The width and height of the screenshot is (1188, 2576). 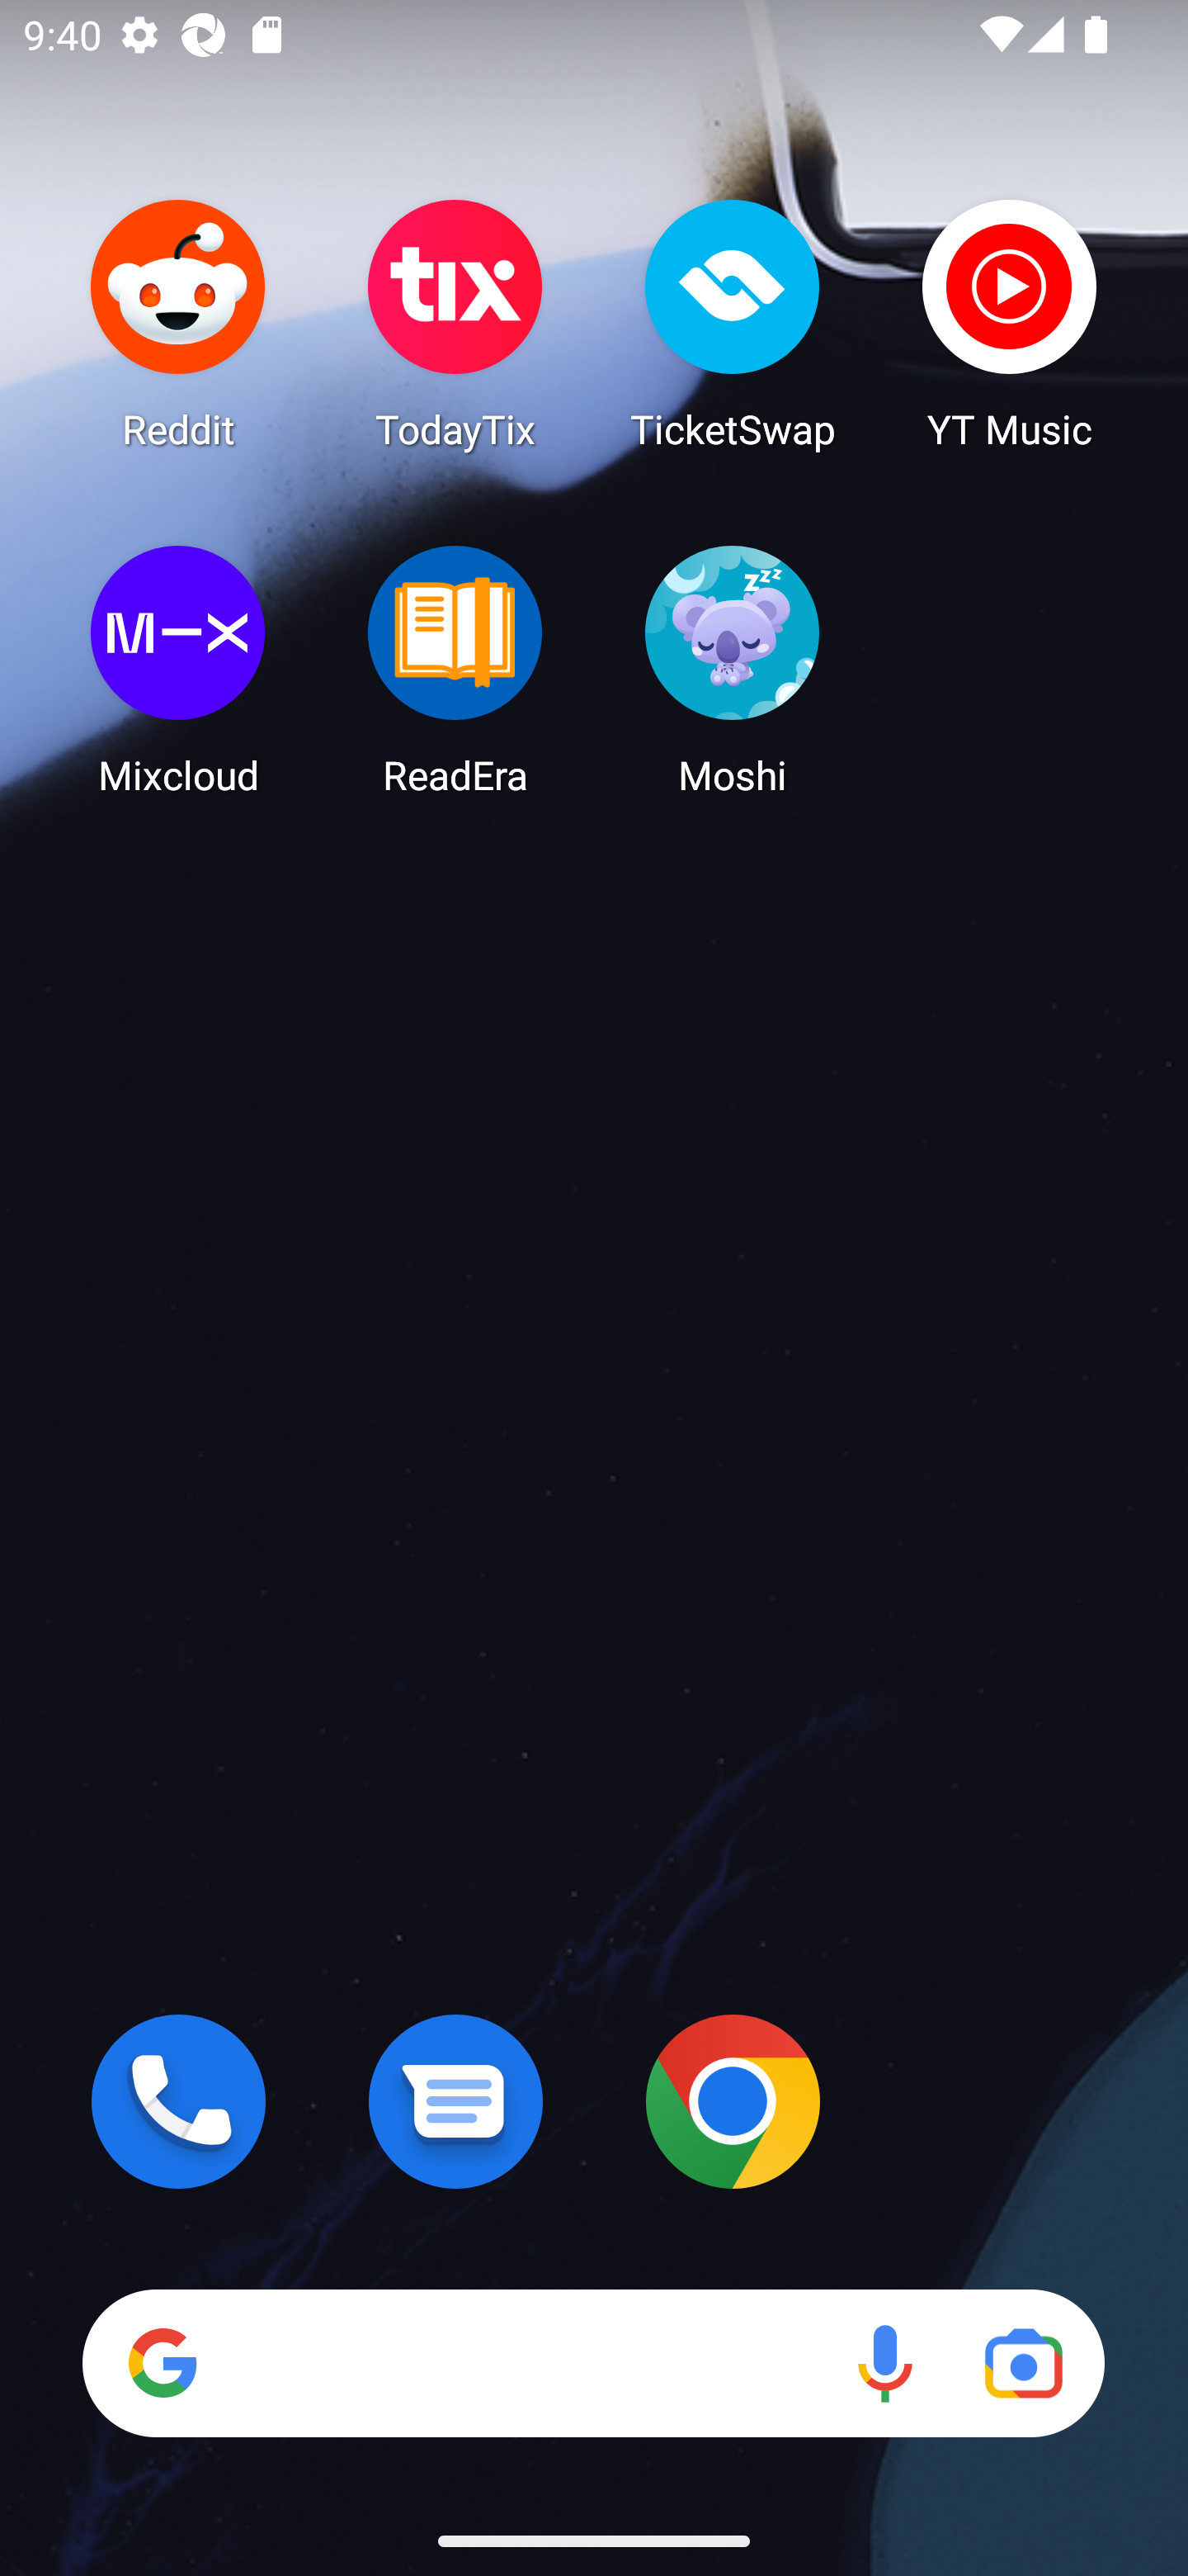 I want to click on ReadEra, so click(x=455, y=670).